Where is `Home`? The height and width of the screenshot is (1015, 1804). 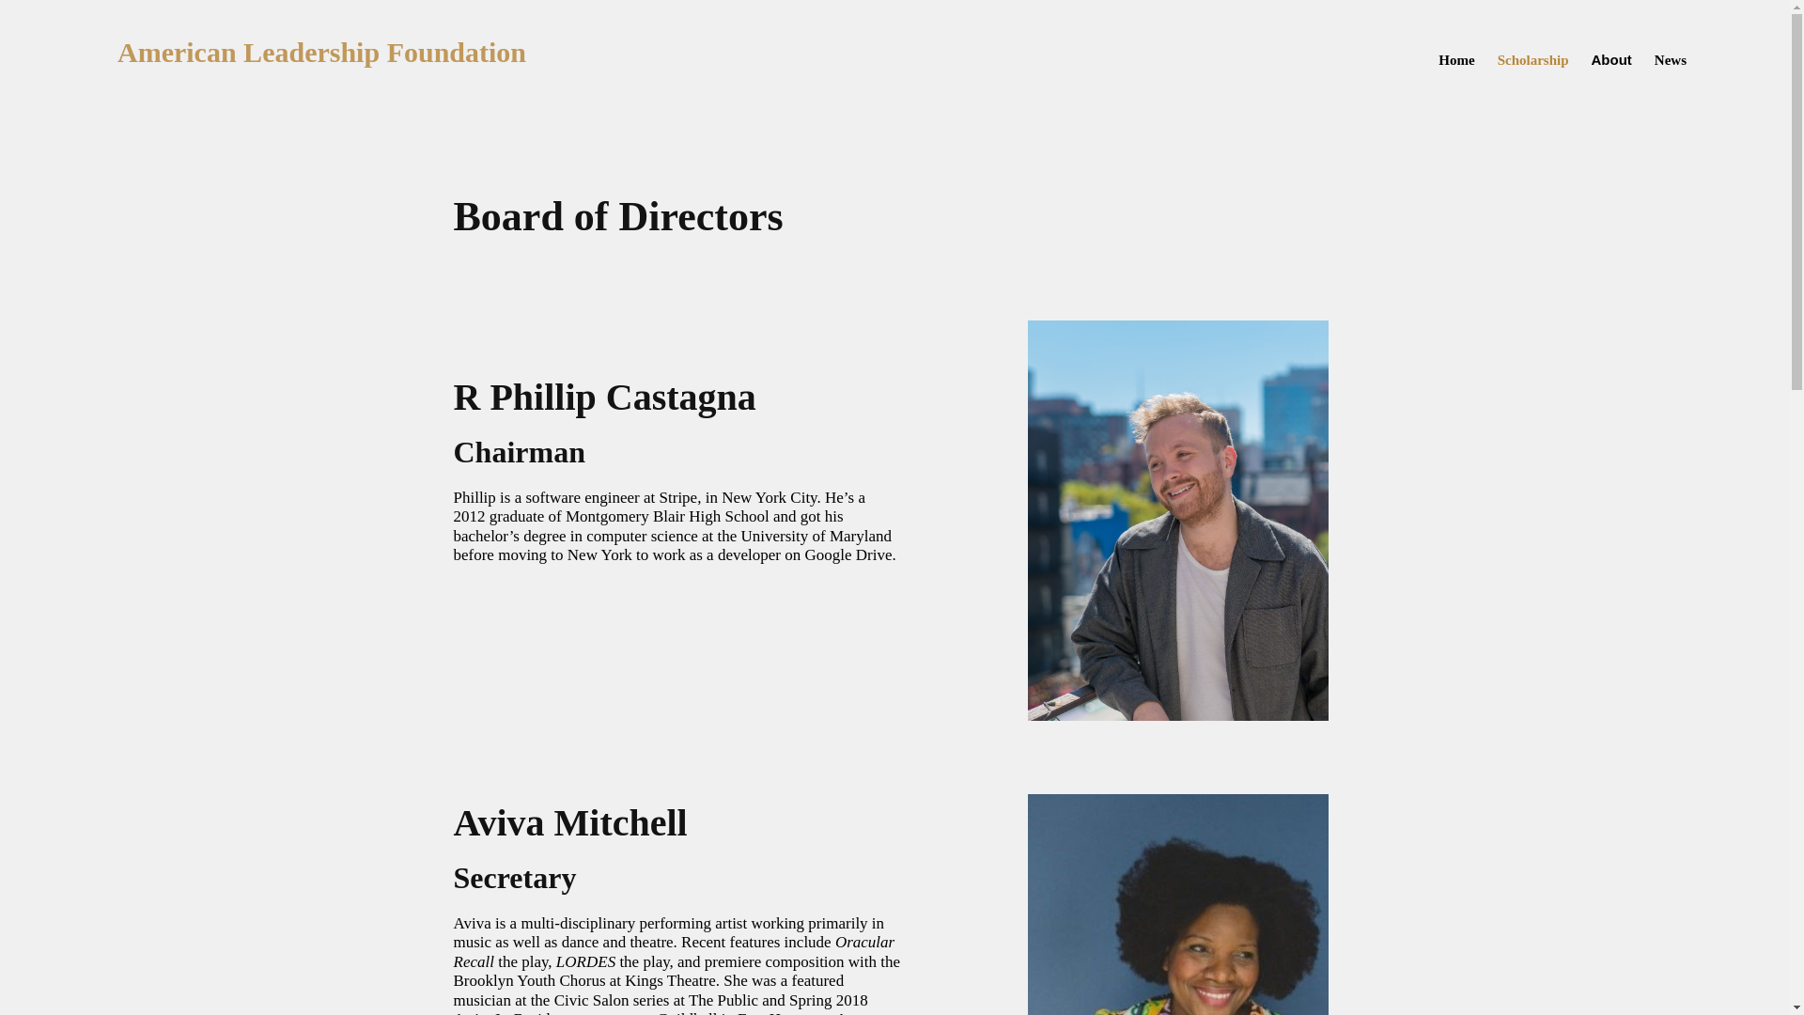 Home is located at coordinates (1455, 59).